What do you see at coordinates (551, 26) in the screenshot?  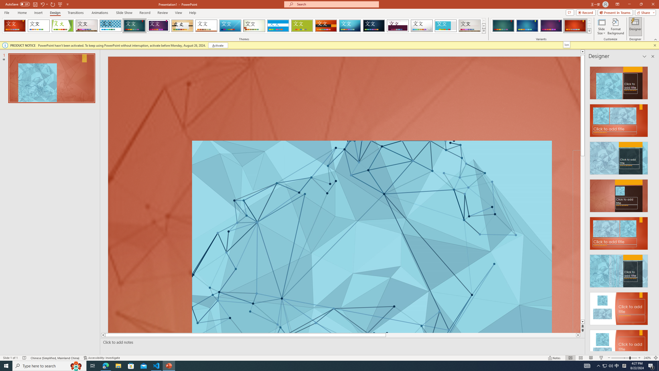 I see `Ion Variant 3` at bounding box center [551, 26].